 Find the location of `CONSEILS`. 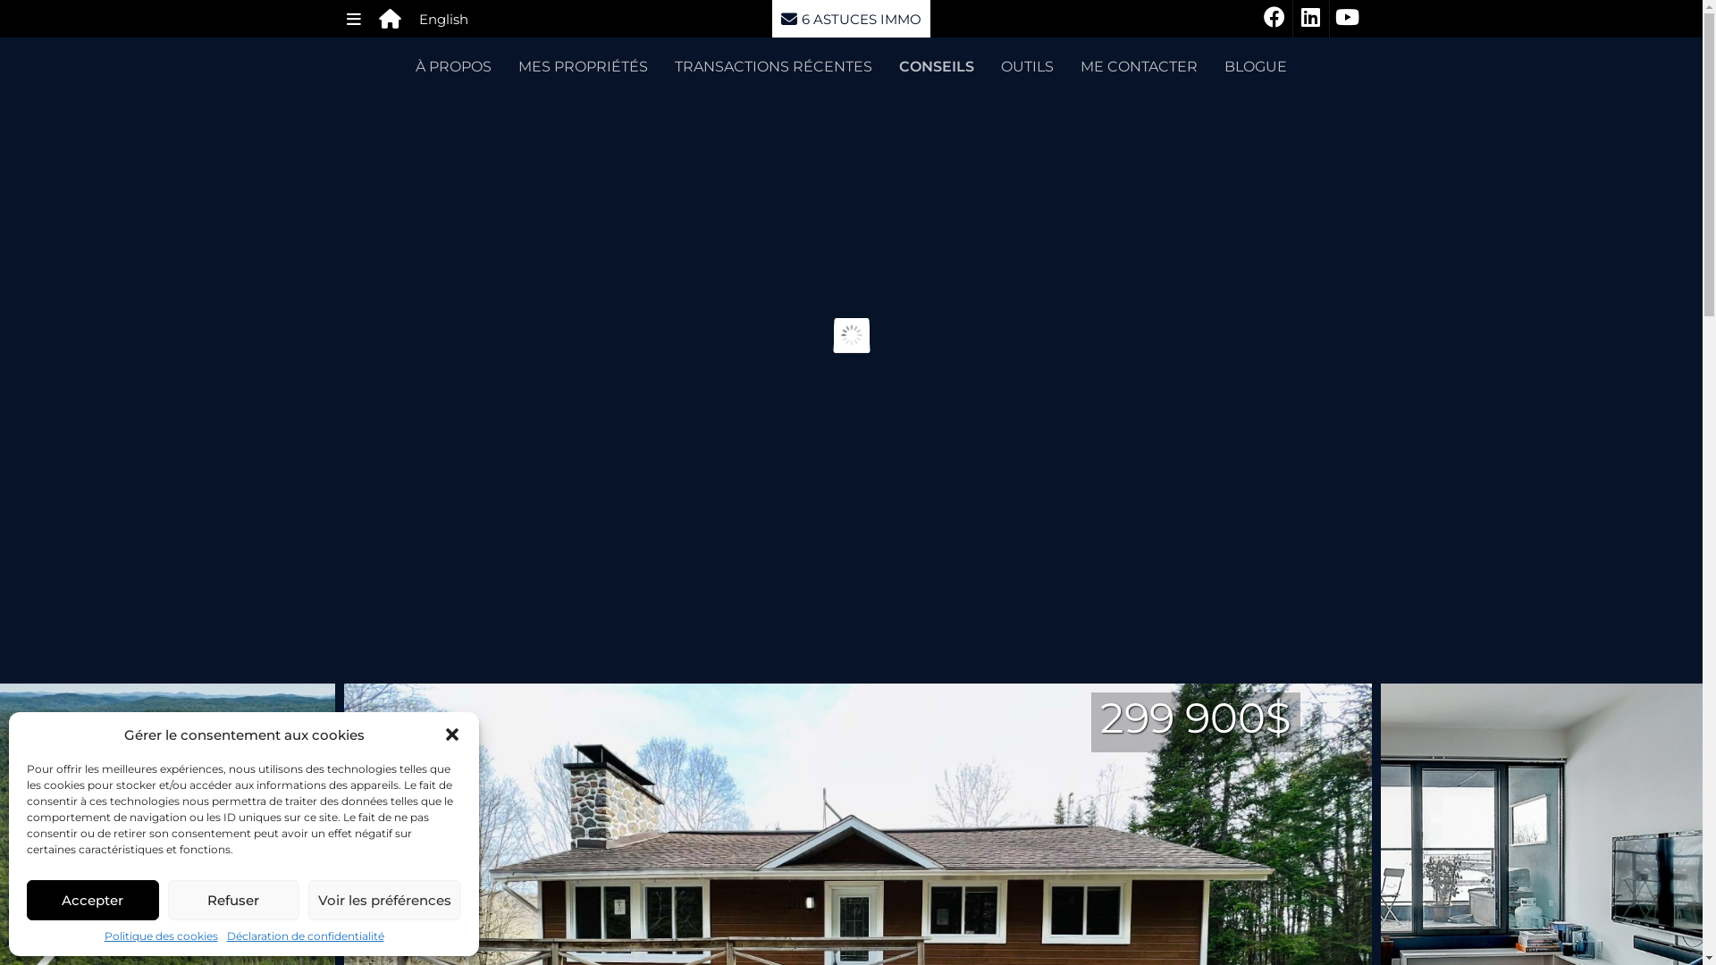

CONSEILS is located at coordinates (937, 66).